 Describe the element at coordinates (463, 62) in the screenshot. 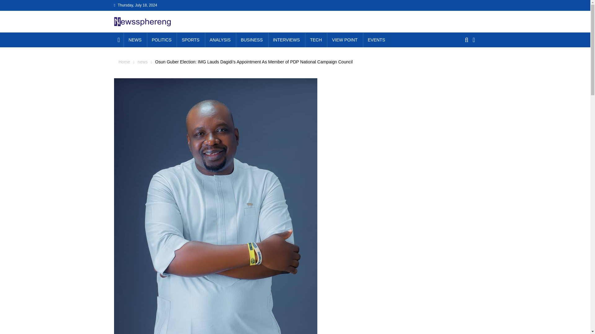

I see `Search` at that location.